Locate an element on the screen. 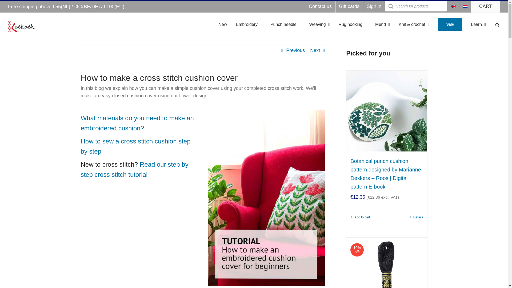  Contact us is located at coordinates (320, 7).